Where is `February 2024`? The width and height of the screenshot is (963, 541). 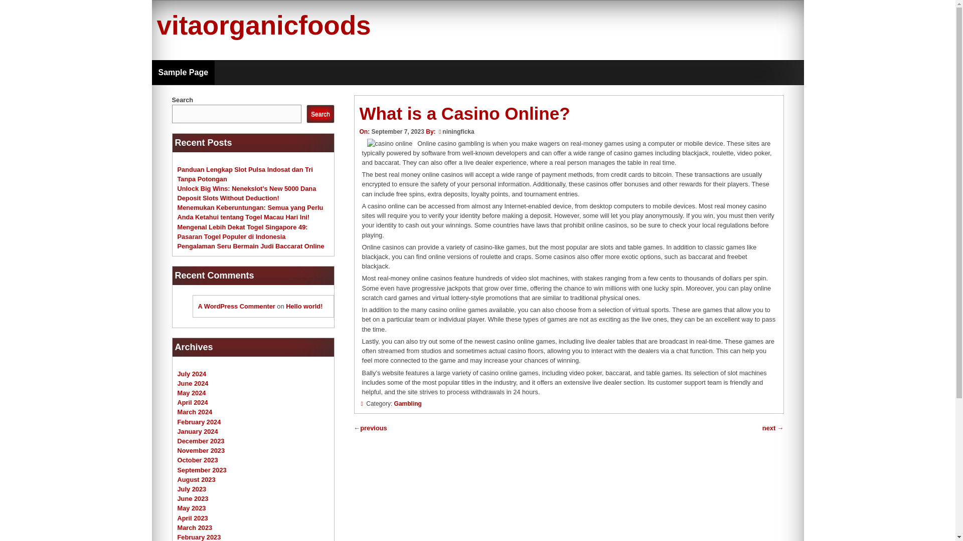 February 2024 is located at coordinates (199, 422).